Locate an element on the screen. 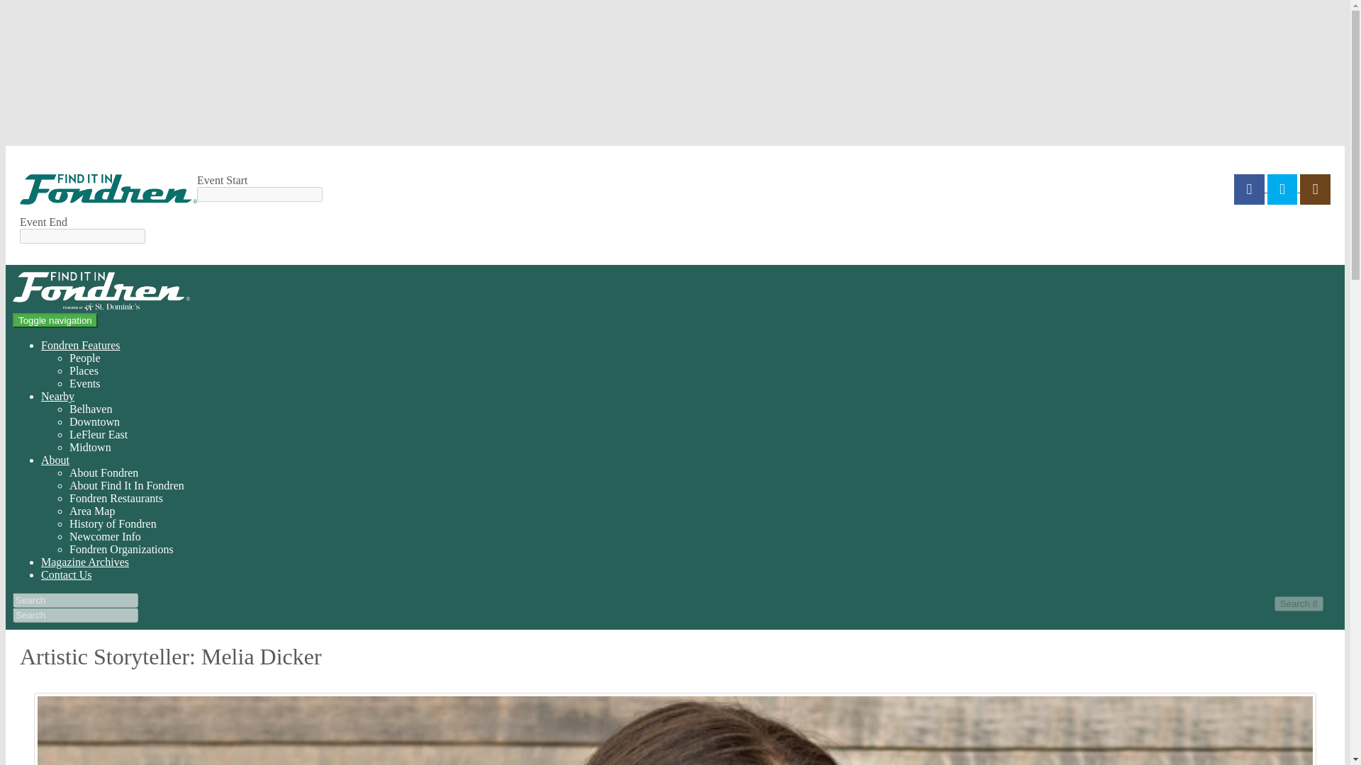  Downtown is located at coordinates (94, 421).